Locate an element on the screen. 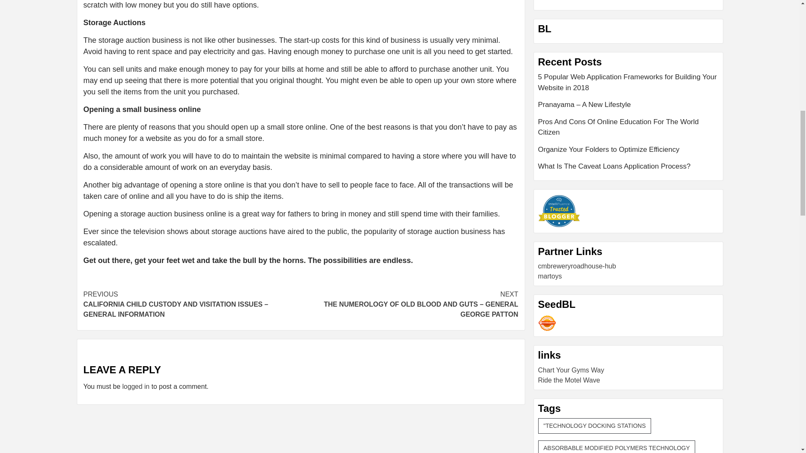 The width and height of the screenshot is (806, 453). What Is The Caveat Loans Application Process? is located at coordinates (628, 167).